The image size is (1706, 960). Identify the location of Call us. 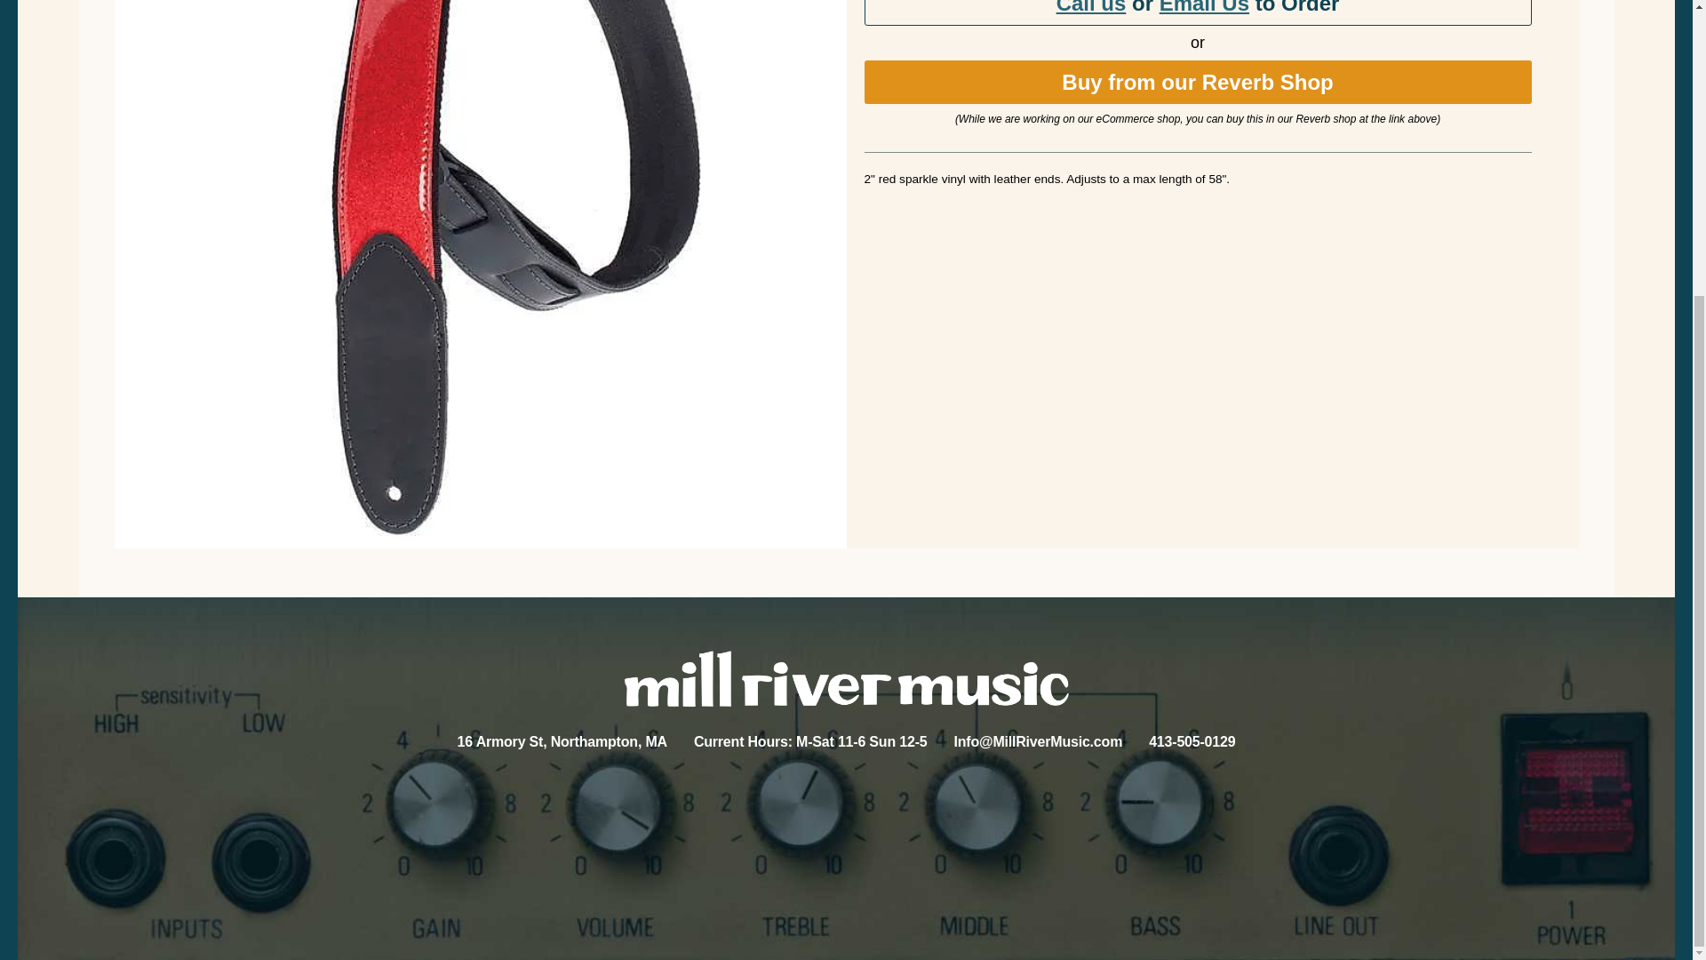
(1091, 7).